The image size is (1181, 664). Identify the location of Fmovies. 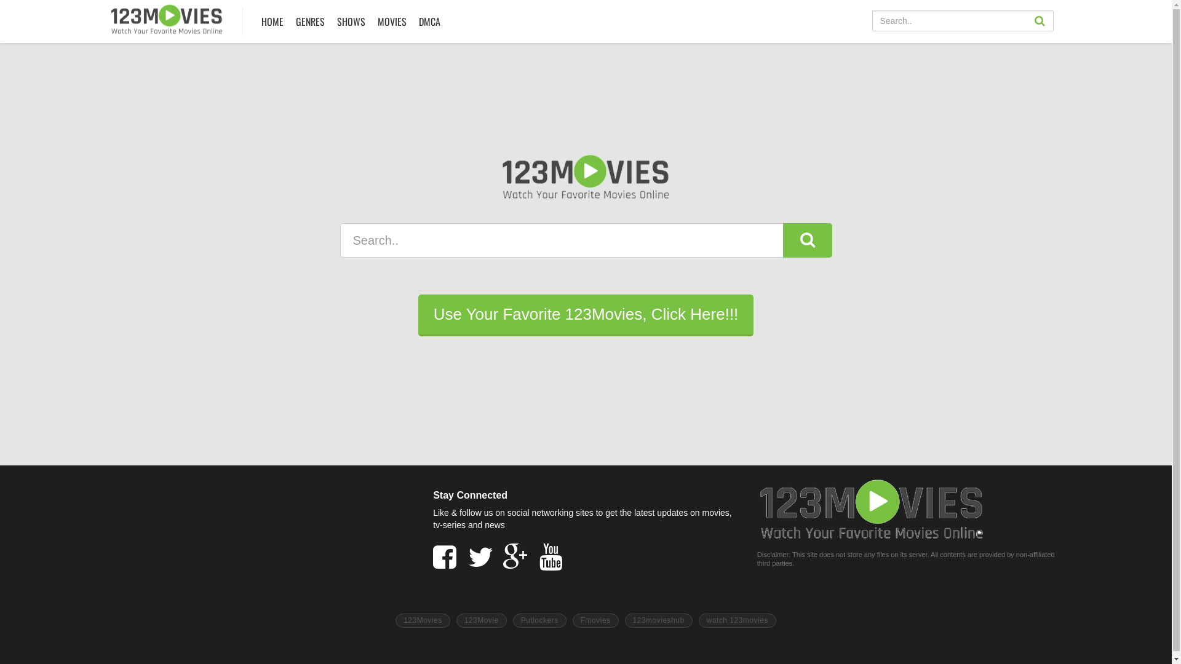
(595, 621).